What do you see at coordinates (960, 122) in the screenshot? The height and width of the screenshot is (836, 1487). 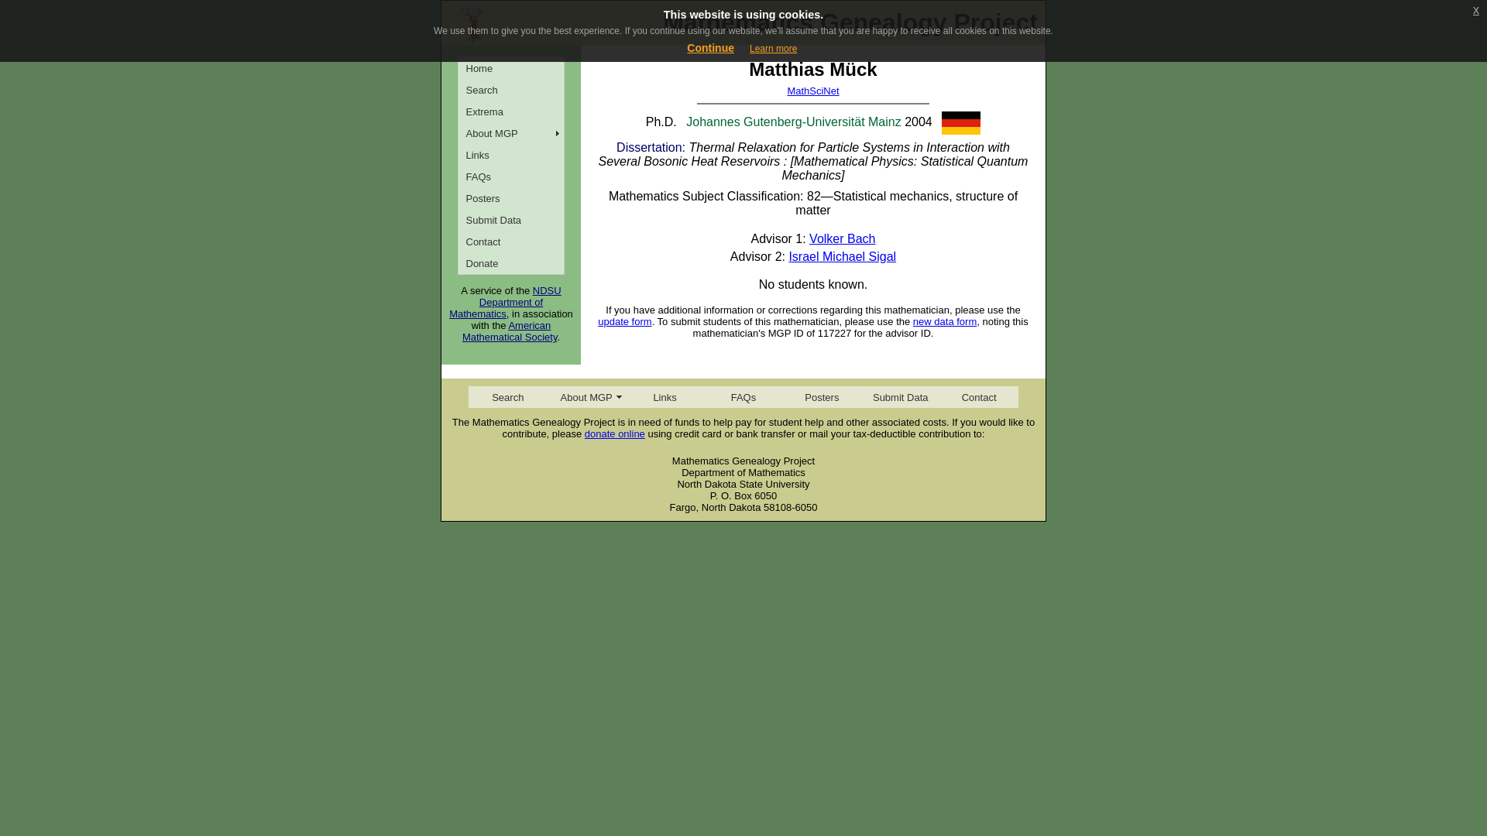 I see `Germany` at bounding box center [960, 122].